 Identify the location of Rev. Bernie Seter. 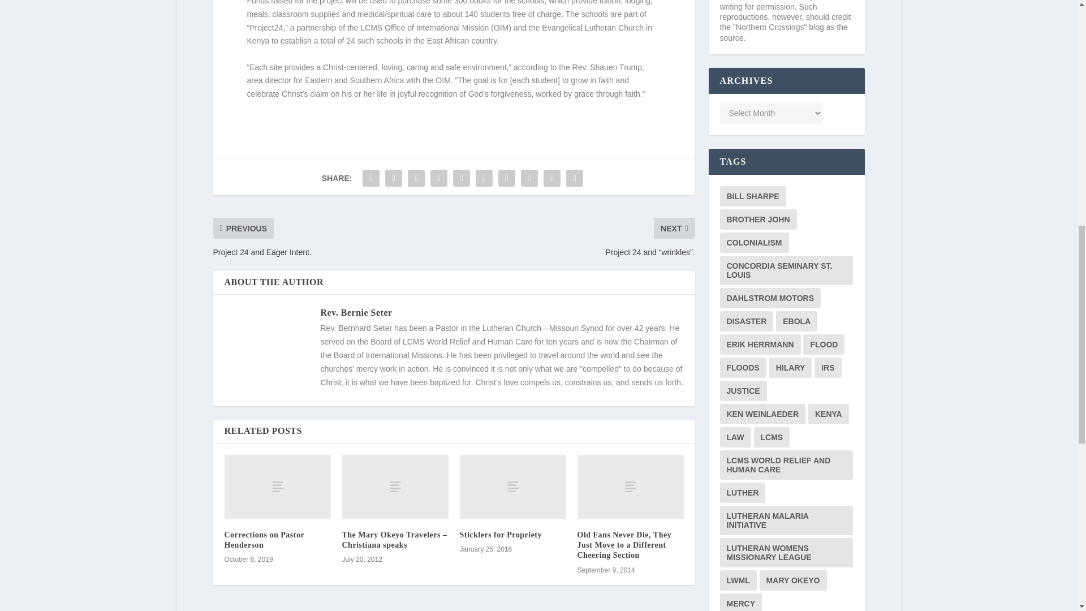
(356, 312).